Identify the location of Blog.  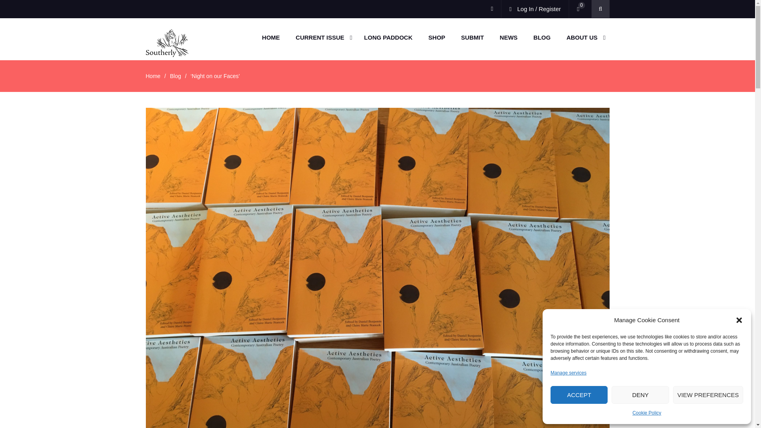
(175, 76).